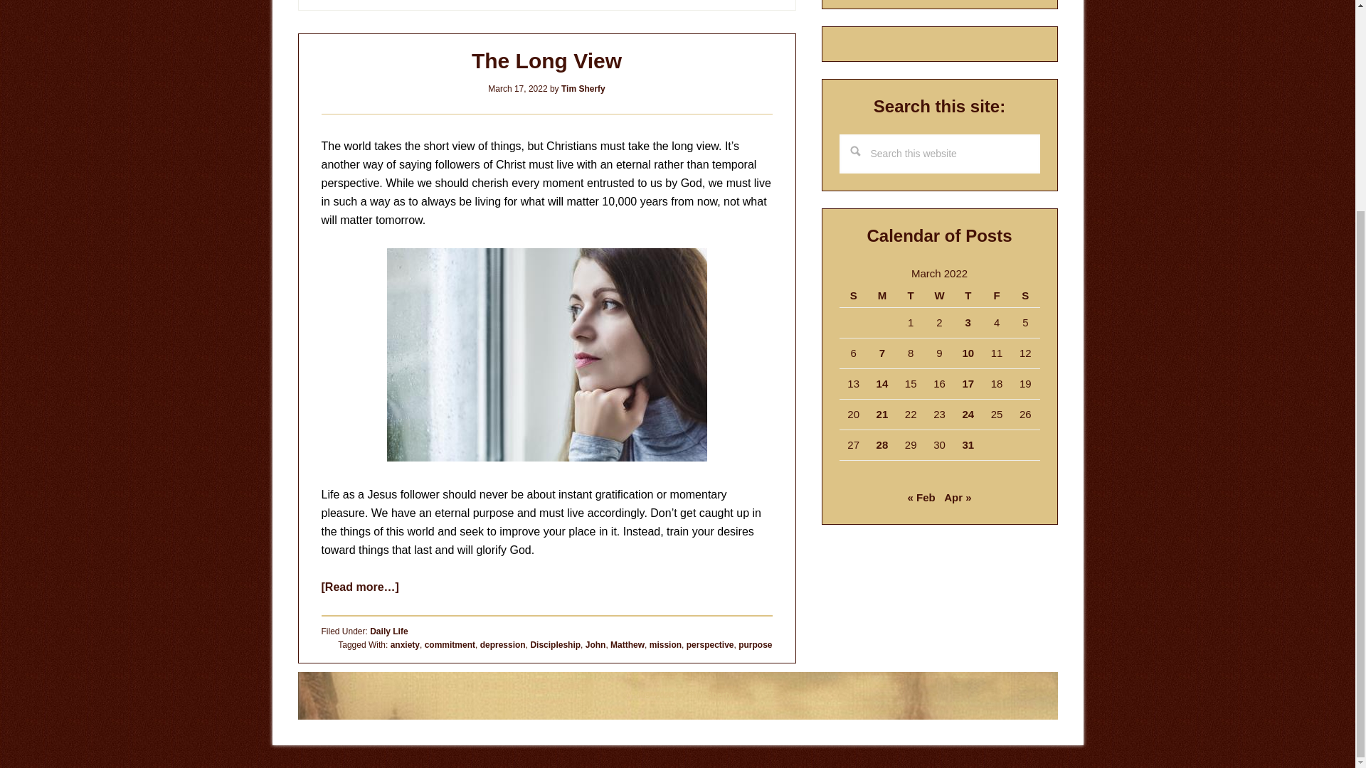  I want to click on Monday, so click(881, 296).